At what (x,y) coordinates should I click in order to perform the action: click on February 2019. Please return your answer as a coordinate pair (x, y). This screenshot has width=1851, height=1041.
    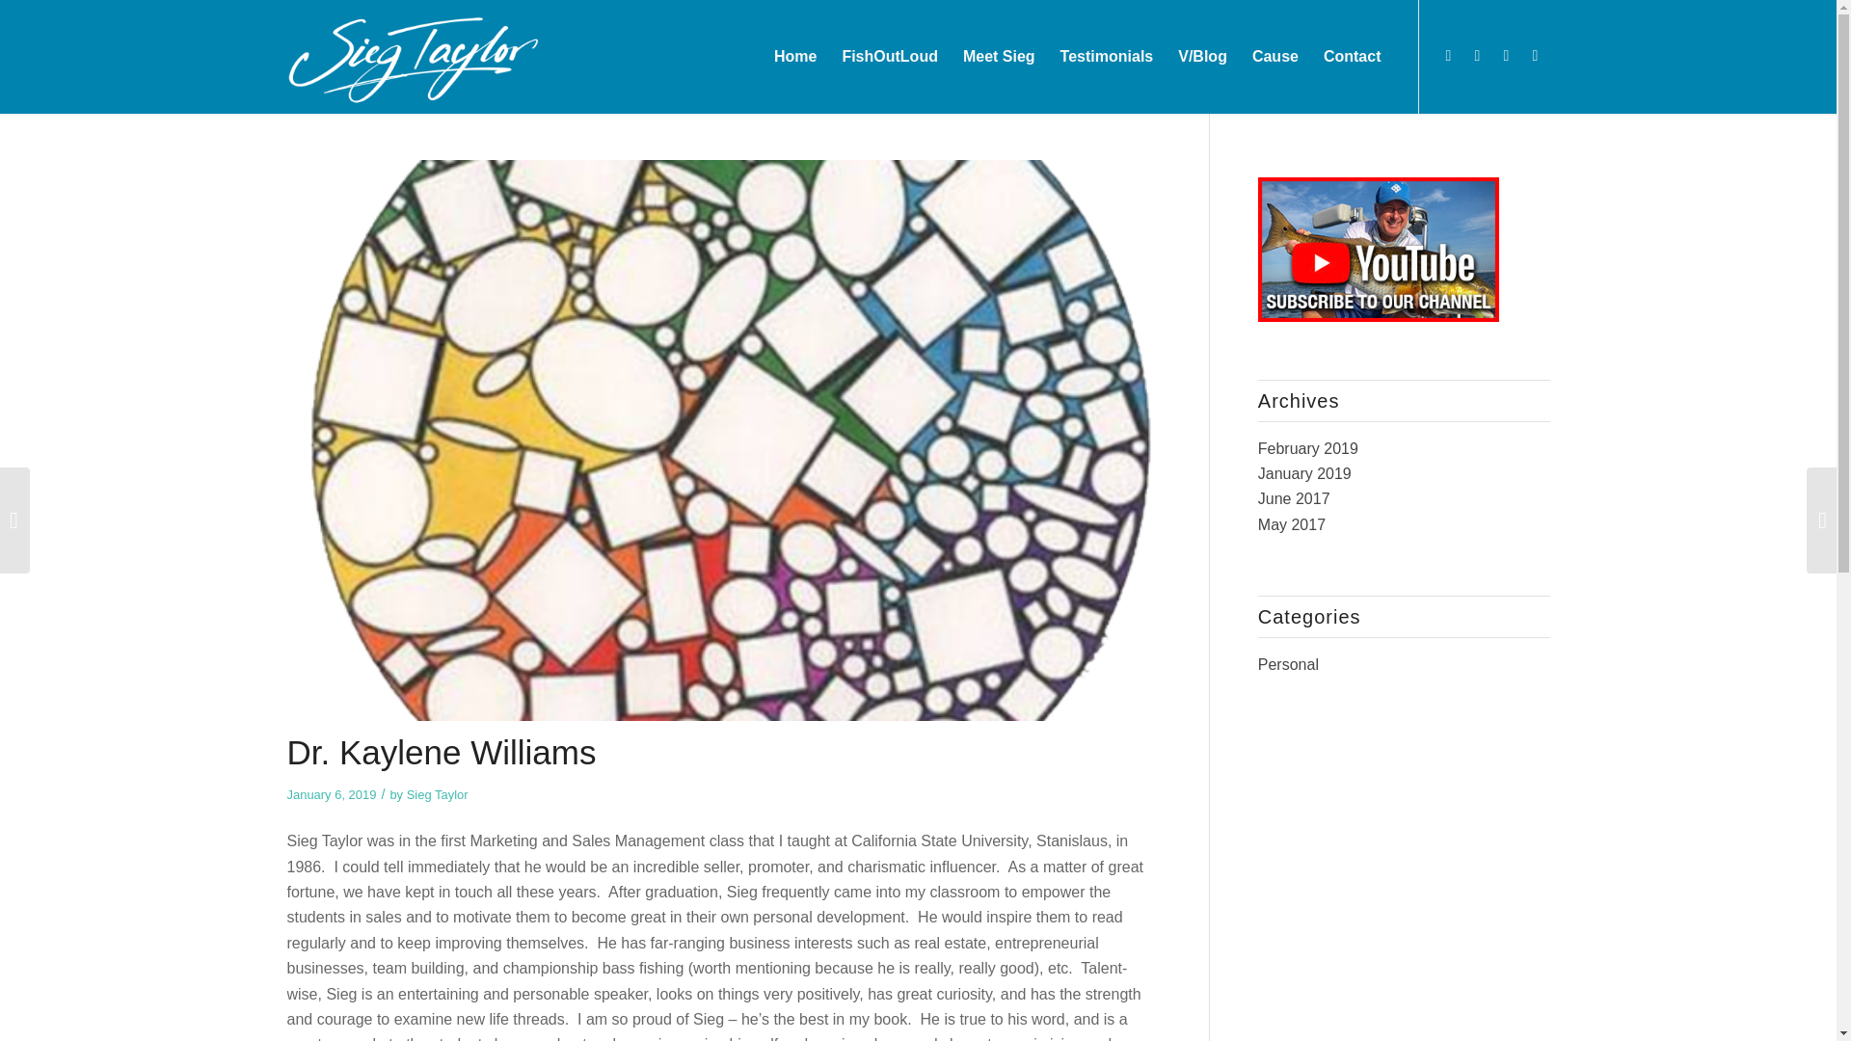
    Looking at the image, I should click on (1308, 448).